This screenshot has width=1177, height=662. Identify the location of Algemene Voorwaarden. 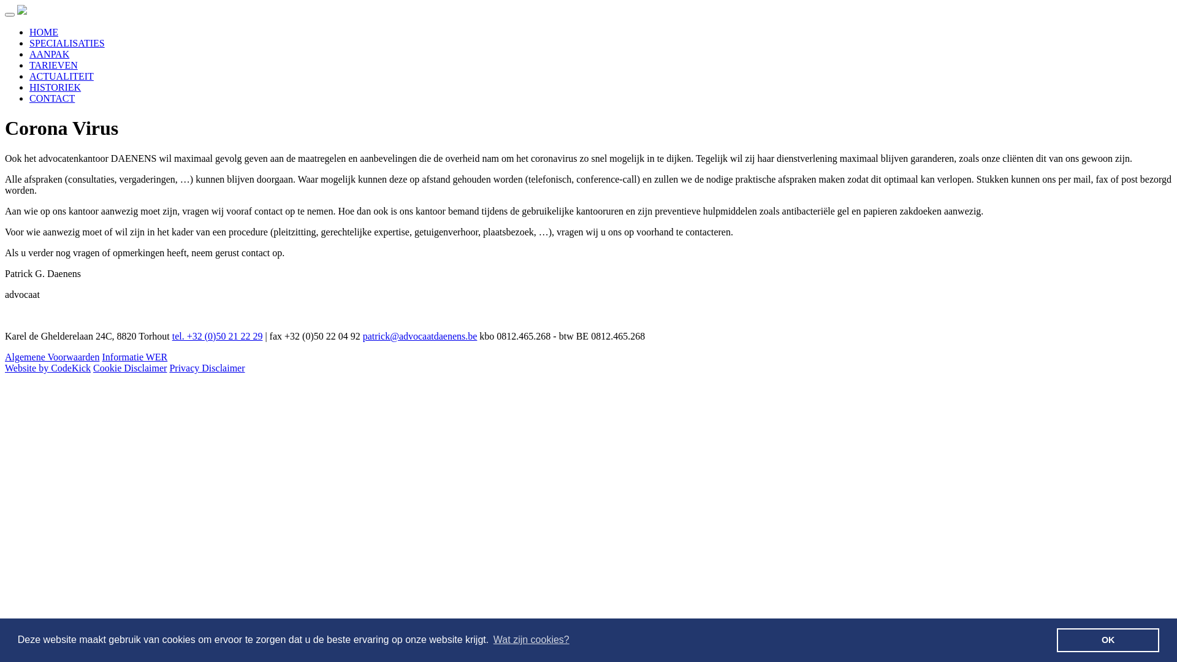
(52, 357).